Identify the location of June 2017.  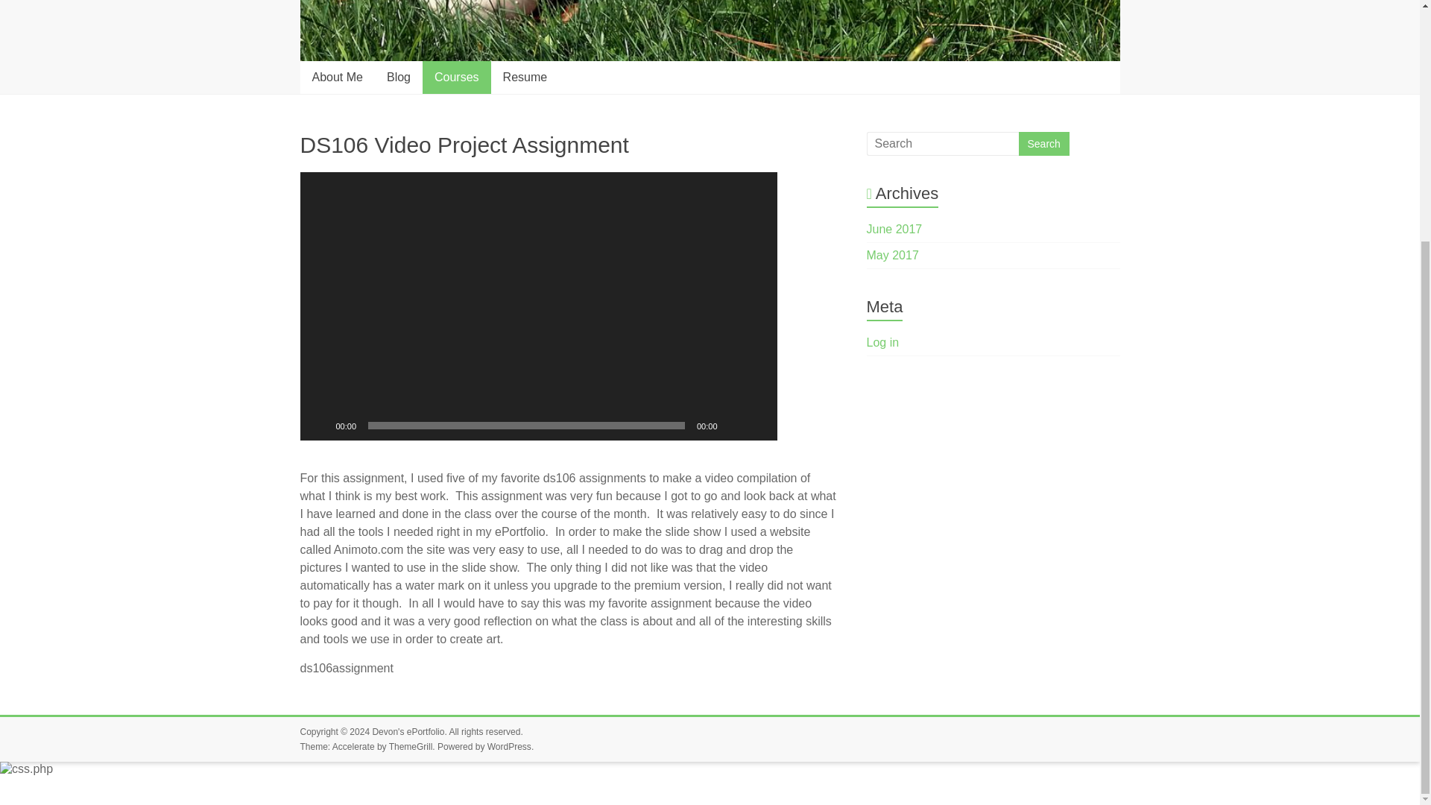
(894, 230).